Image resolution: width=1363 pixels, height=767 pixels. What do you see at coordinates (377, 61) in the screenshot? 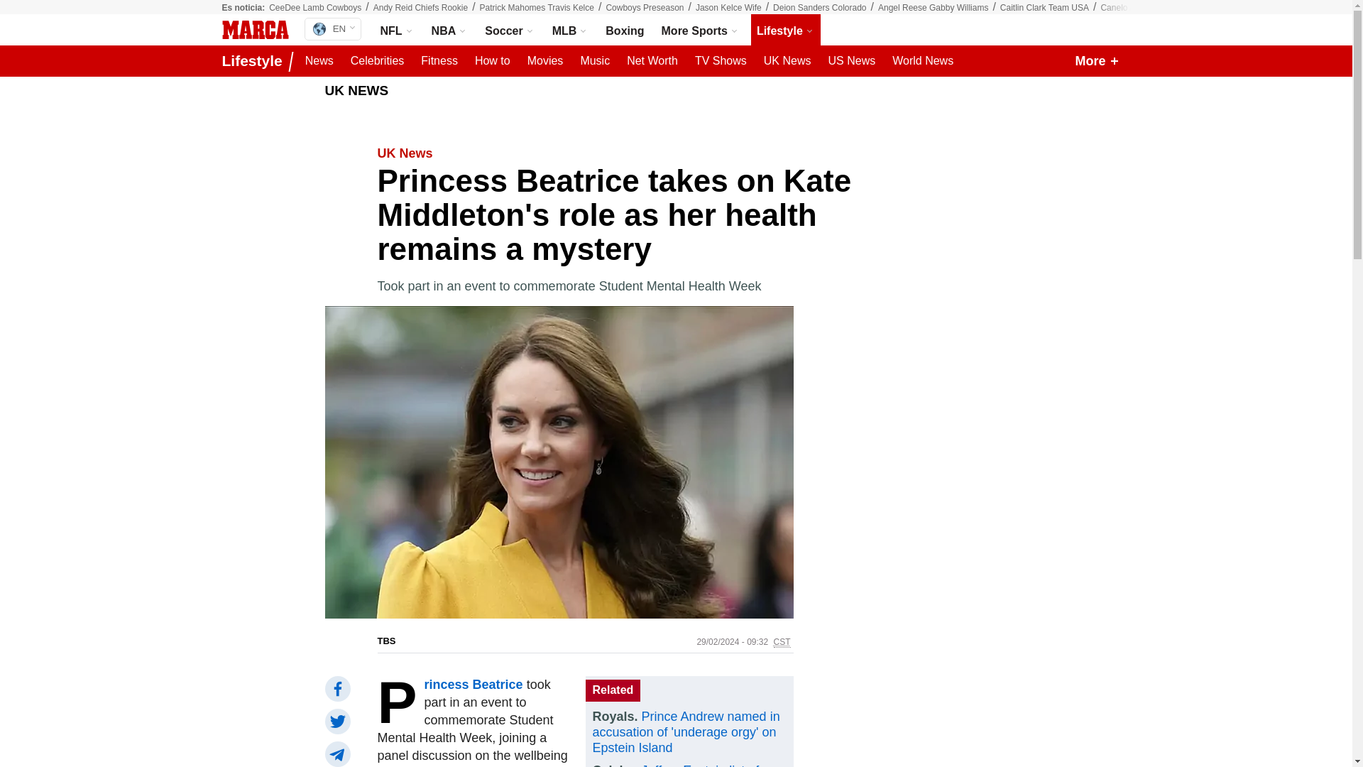
I see `Celebrities` at bounding box center [377, 61].